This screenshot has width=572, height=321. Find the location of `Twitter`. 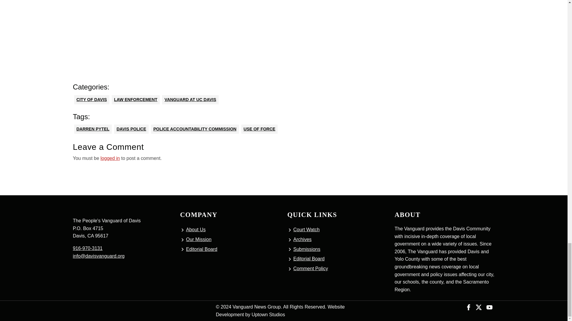

Twitter is located at coordinates (478, 307).